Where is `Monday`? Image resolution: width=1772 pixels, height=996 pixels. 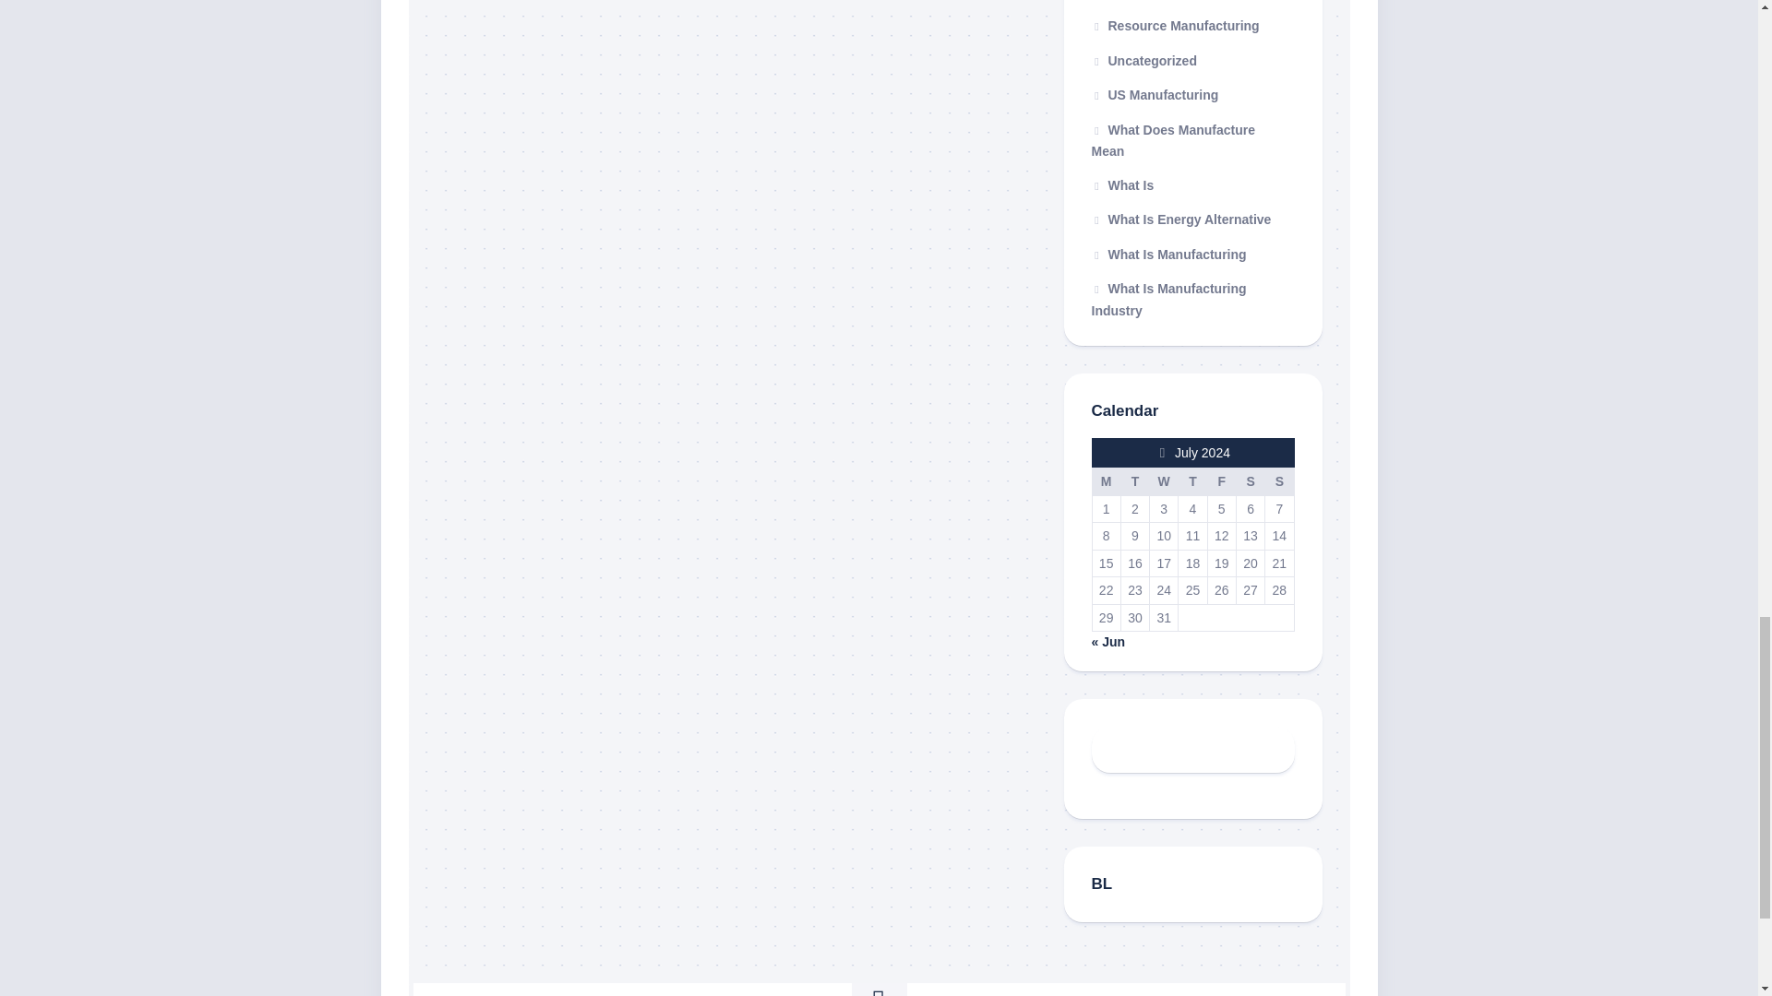
Monday is located at coordinates (1106, 481).